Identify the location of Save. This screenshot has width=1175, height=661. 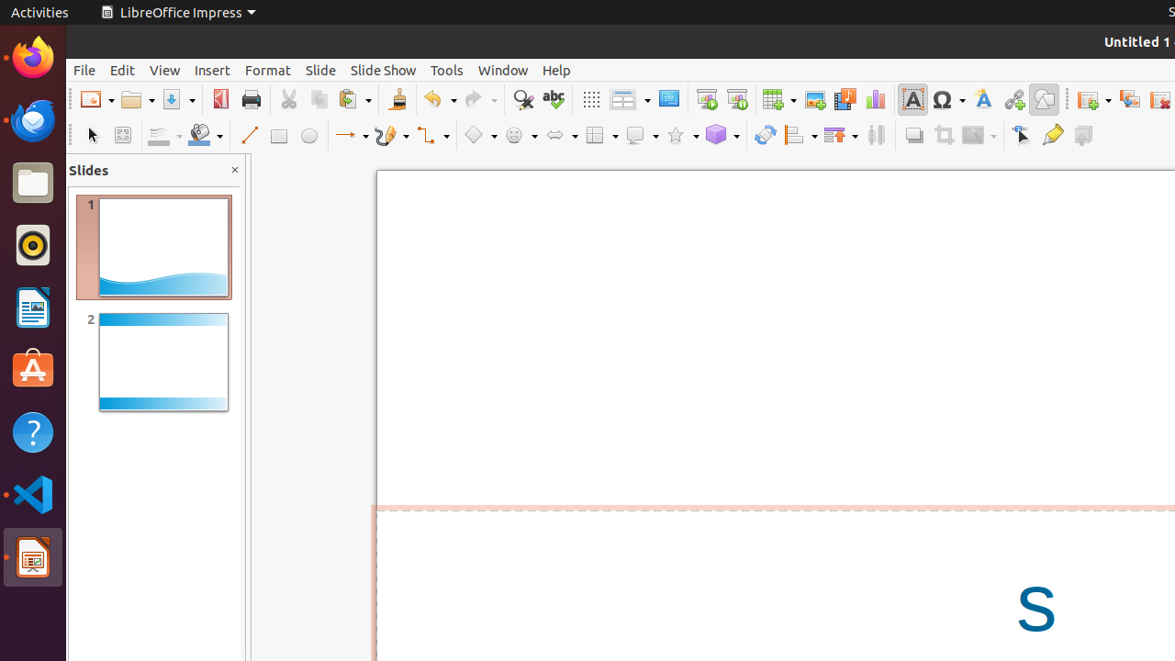
(178, 99).